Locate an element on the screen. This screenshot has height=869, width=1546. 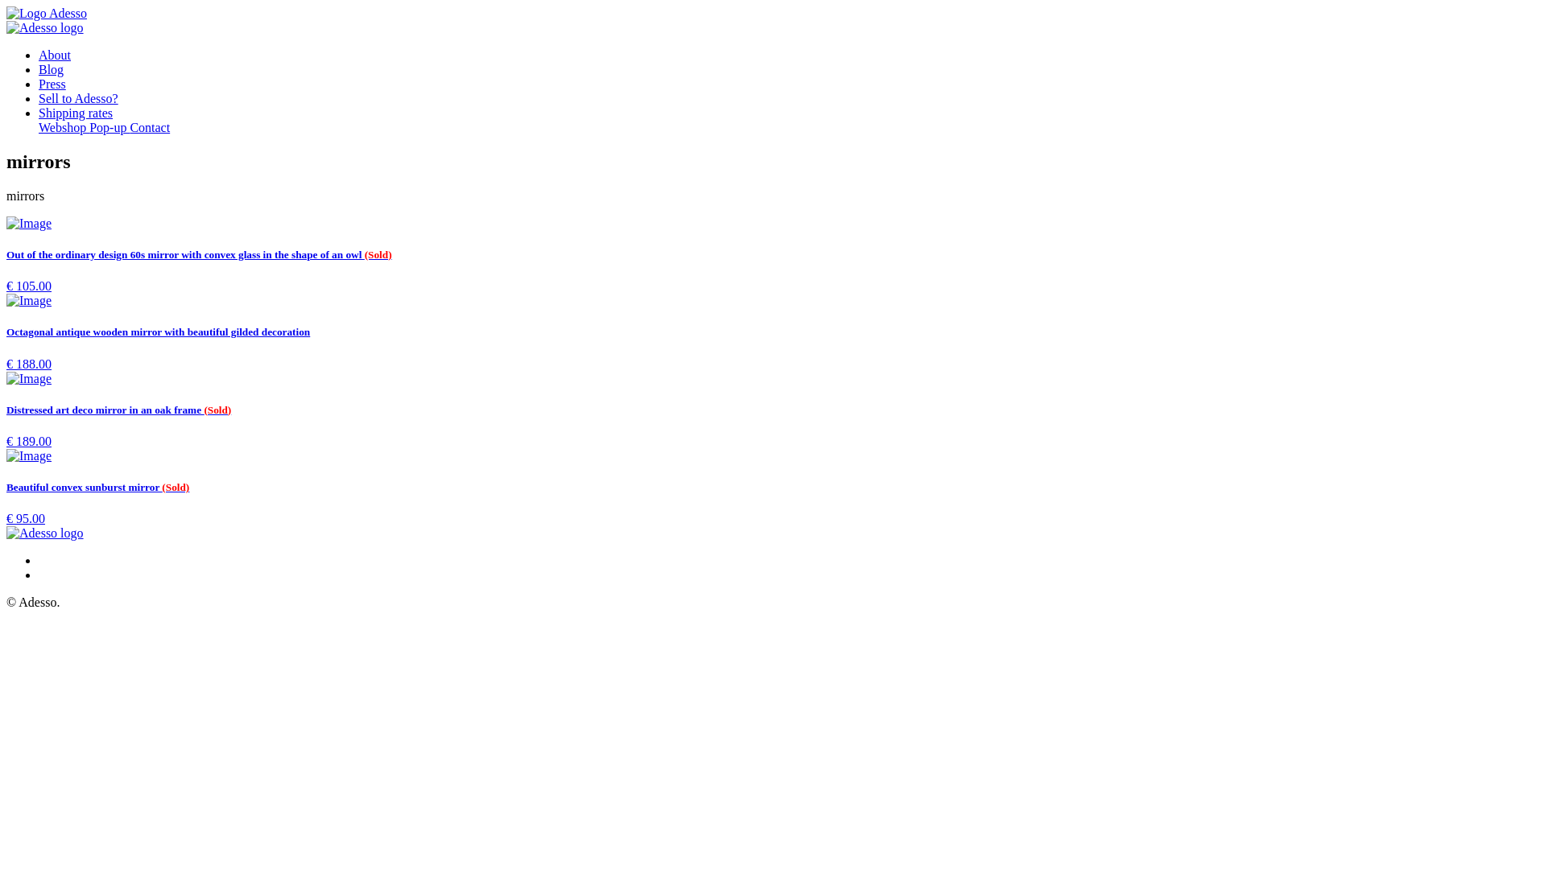
Blog is located at coordinates (52, 69).